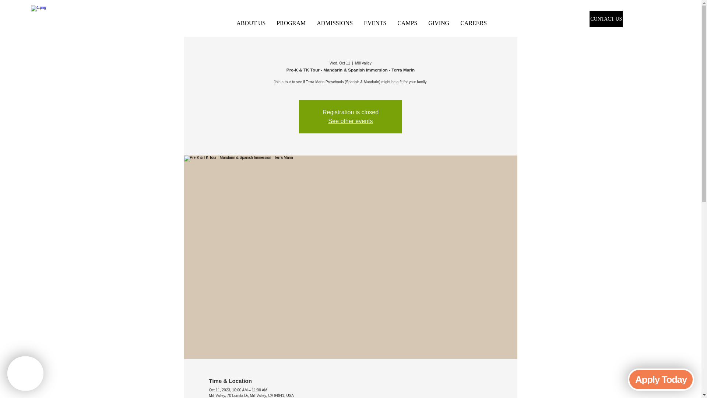 The image size is (707, 398). What do you see at coordinates (473, 23) in the screenshot?
I see `CAREERS` at bounding box center [473, 23].